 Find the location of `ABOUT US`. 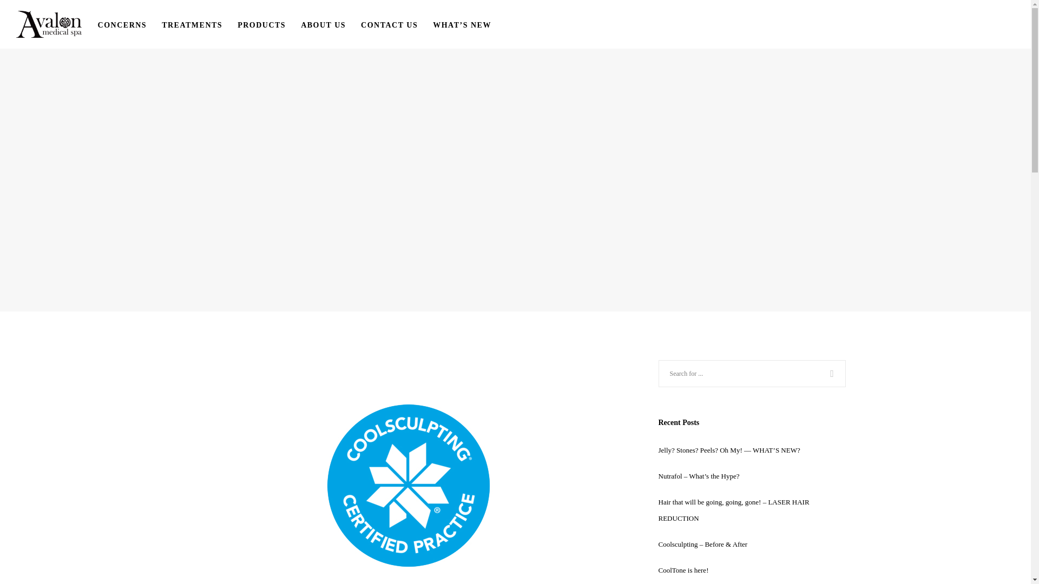

ABOUT US is located at coordinates (331, 24).